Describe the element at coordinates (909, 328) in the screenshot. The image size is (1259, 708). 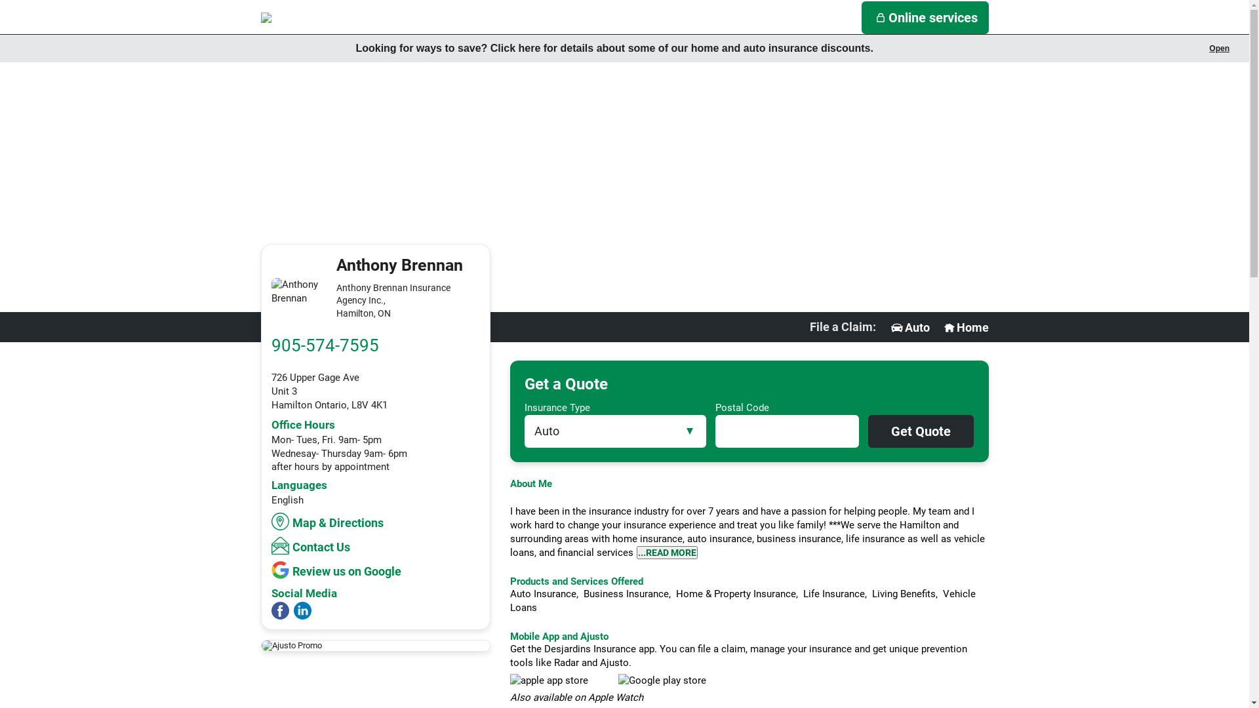
I see `Auto` at that location.